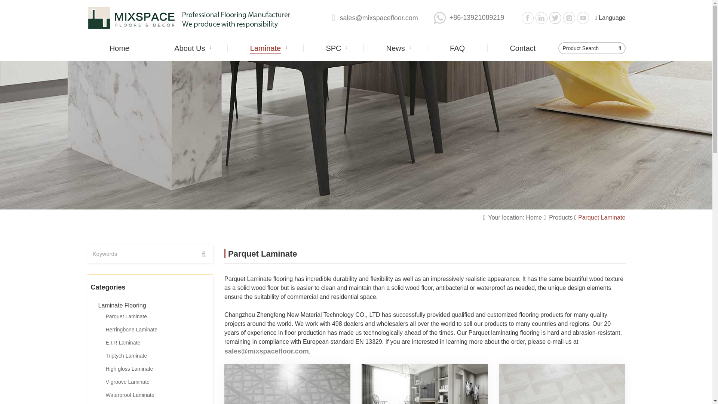 This screenshot has width=718, height=404. What do you see at coordinates (189, 48) in the screenshot?
I see `About Us` at bounding box center [189, 48].